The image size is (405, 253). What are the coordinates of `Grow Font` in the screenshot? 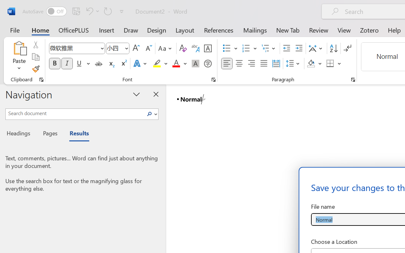 It's located at (136, 48).